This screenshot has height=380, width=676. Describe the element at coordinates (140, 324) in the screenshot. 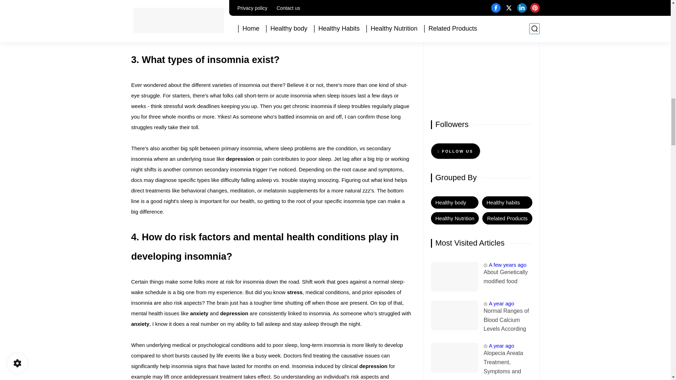

I see `anxiety` at that location.